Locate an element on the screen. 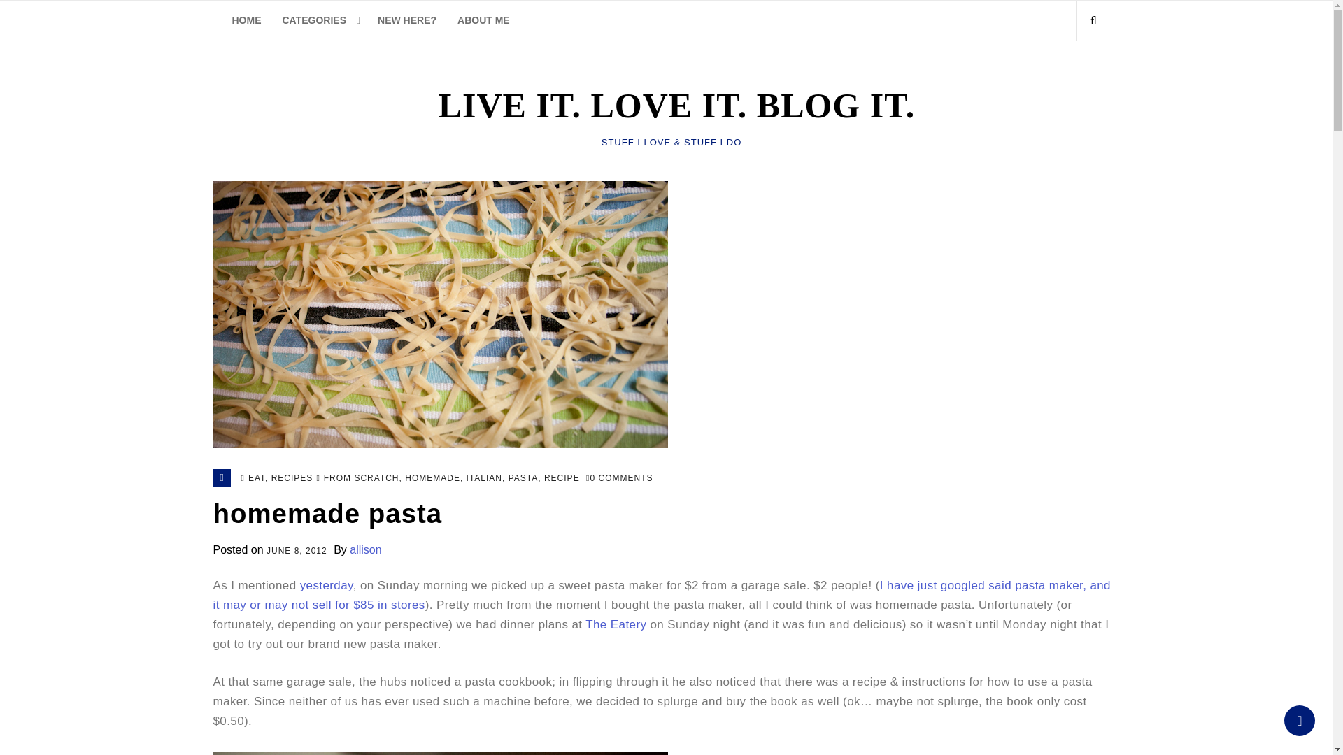 This screenshot has width=1343, height=755. The Eatery is located at coordinates (616, 624).